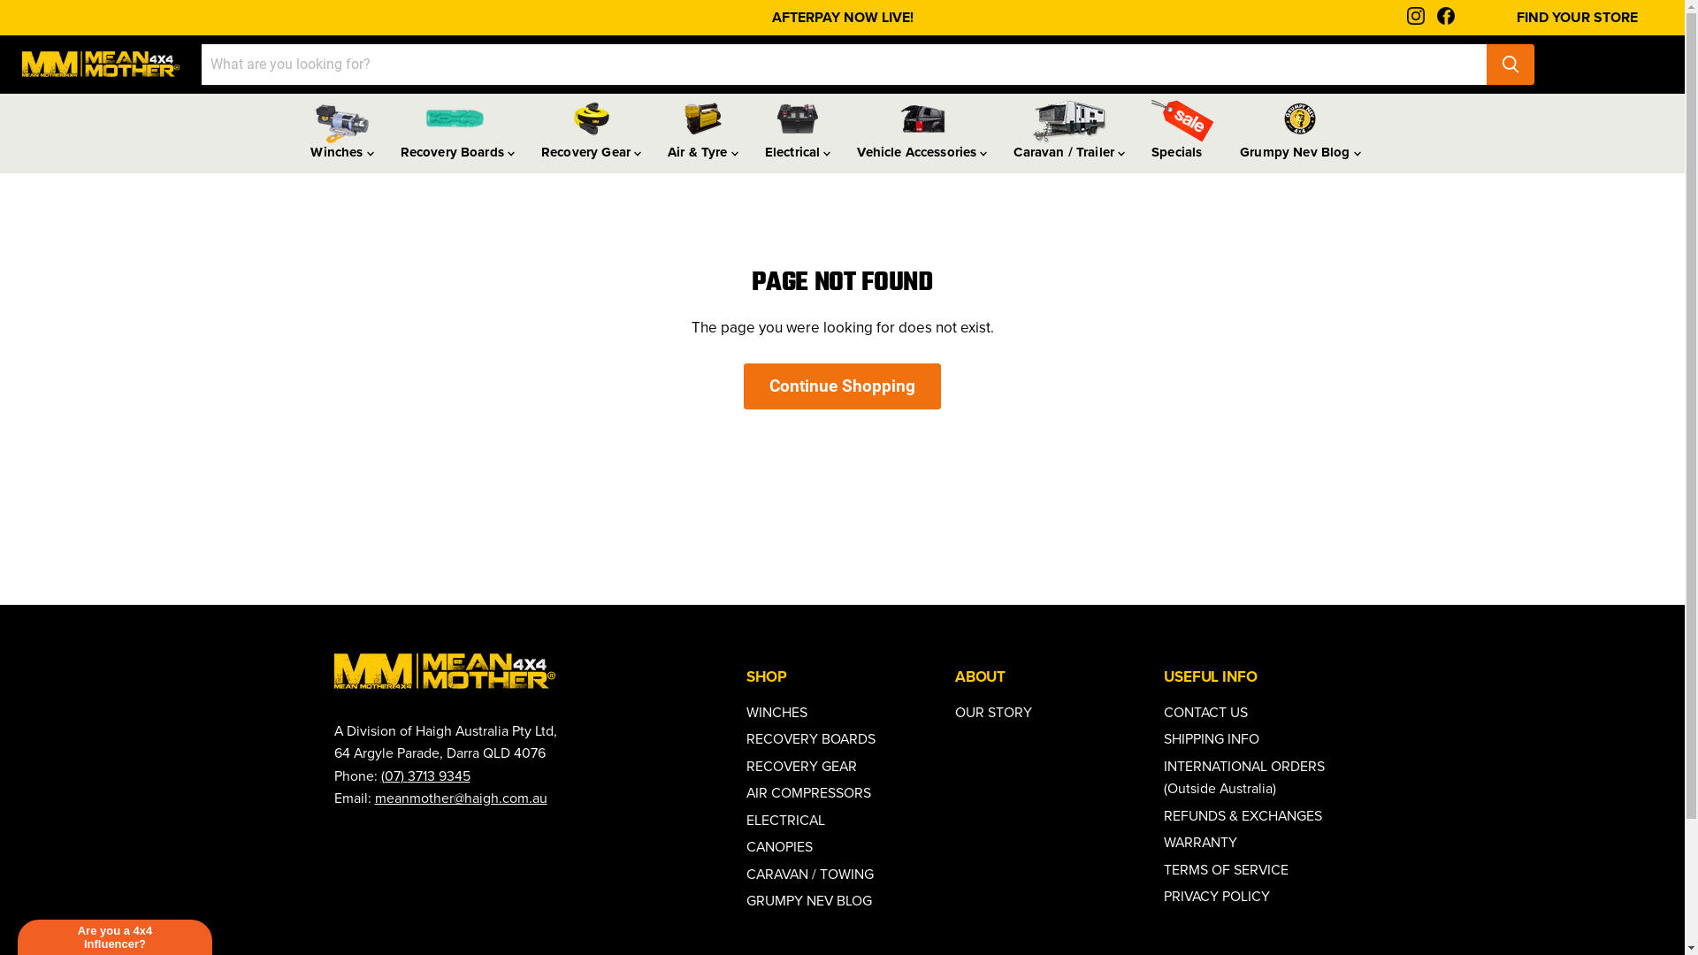 The height and width of the screenshot is (955, 1698). What do you see at coordinates (1244, 778) in the screenshot?
I see `INTERNATIONAL ORDERS (Outside Australia)` at bounding box center [1244, 778].